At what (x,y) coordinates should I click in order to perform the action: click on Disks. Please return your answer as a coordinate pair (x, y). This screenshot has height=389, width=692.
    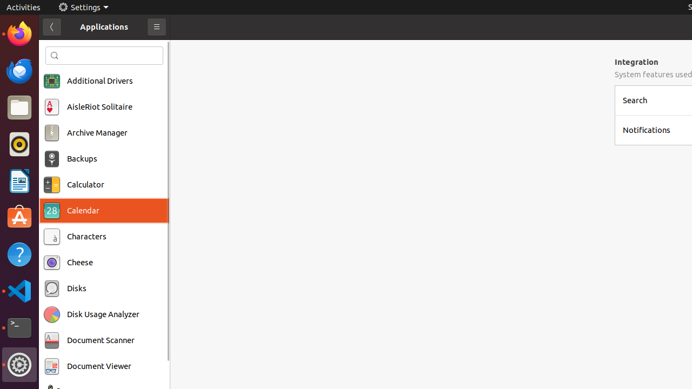
    Looking at the image, I should click on (77, 289).